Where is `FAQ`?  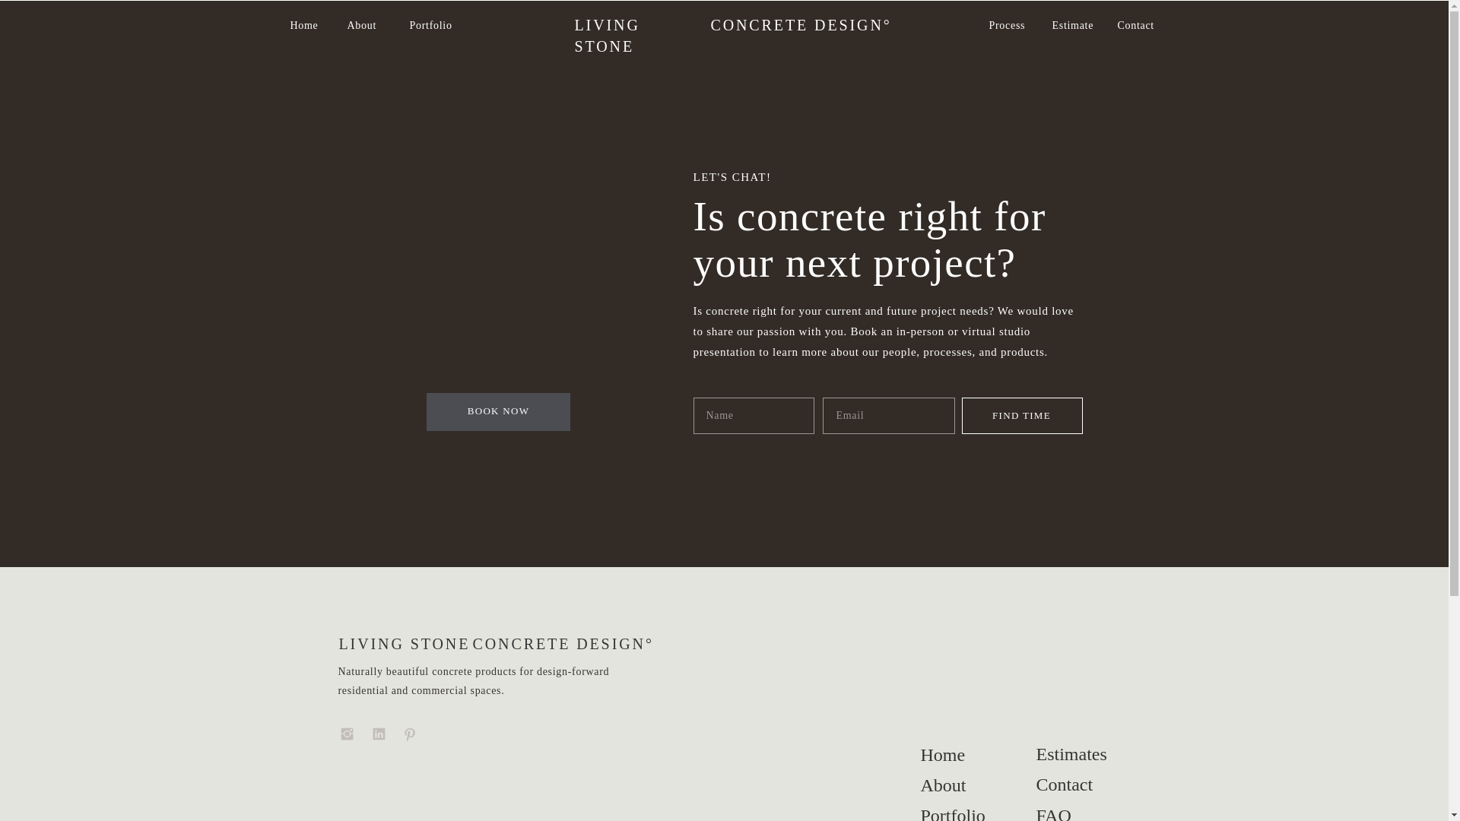
FAQ is located at coordinates (1071, 812).